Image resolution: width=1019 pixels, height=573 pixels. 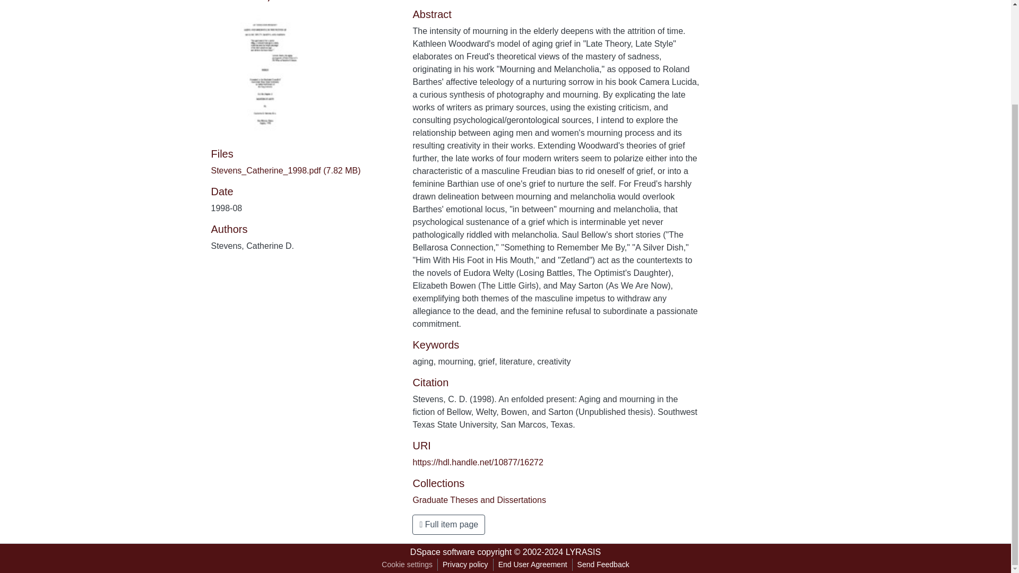 What do you see at coordinates (448, 524) in the screenshot?
I see `Full item page` at bounding box center [448, 524].